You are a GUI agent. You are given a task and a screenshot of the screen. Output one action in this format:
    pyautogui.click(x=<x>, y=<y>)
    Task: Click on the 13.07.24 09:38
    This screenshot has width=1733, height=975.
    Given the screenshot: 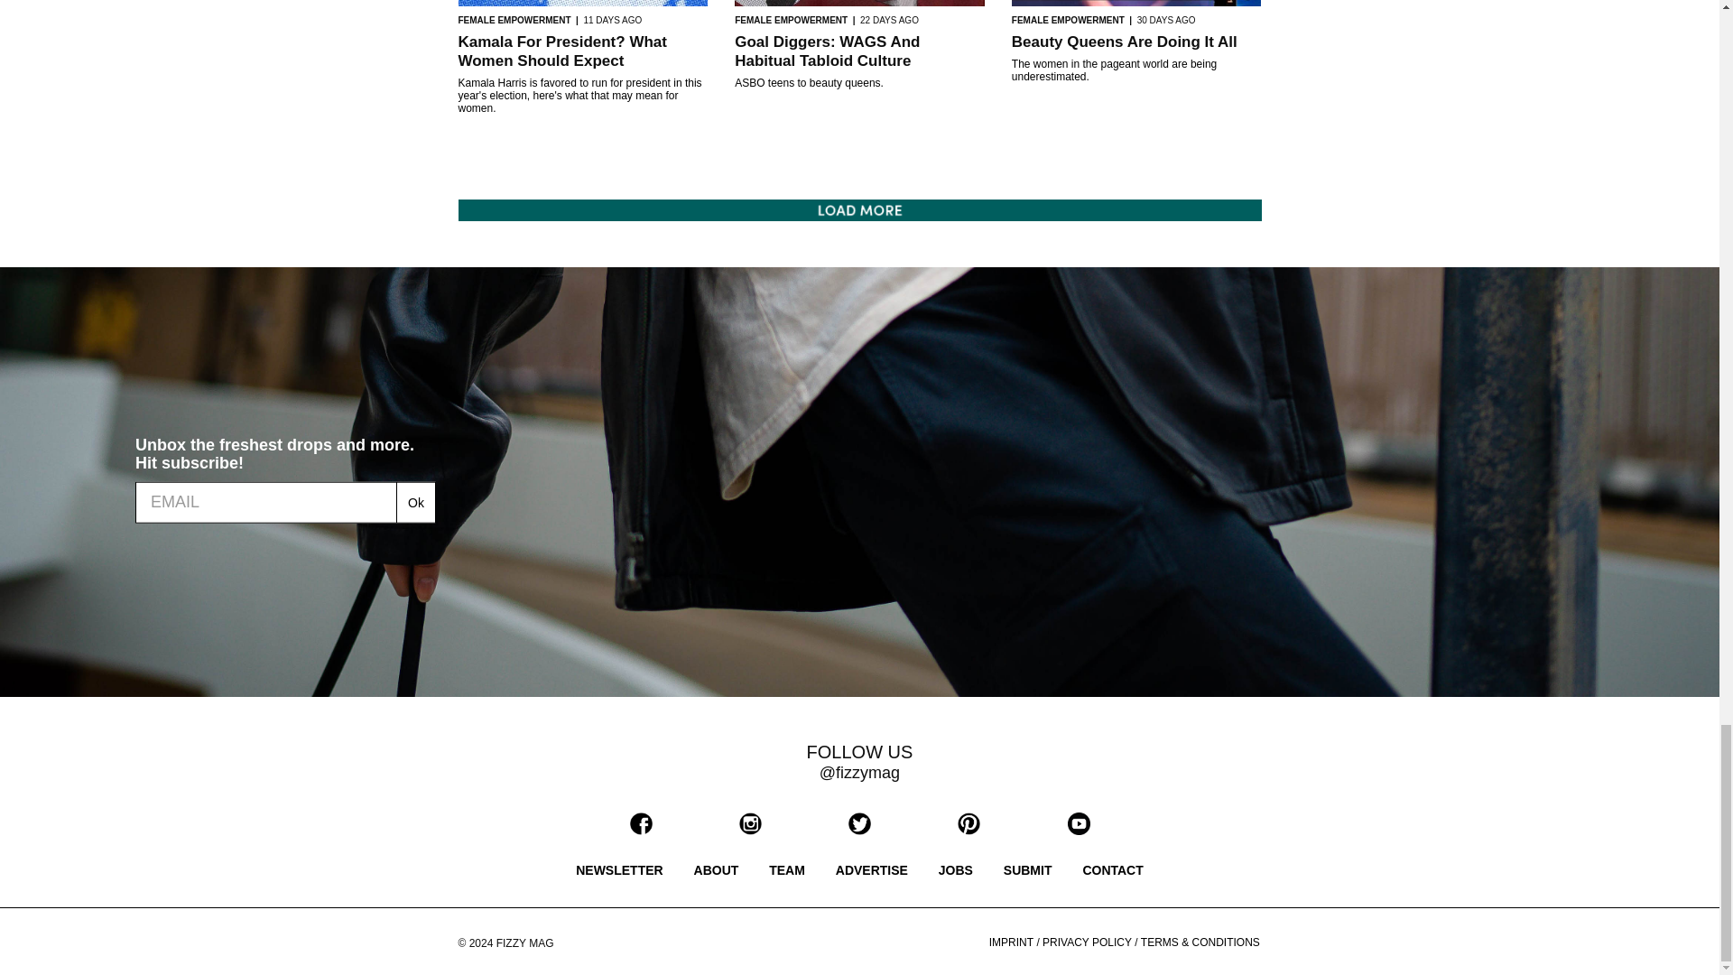 What is the action you would take?
    pyautogui.click(x=888, y=20)
    